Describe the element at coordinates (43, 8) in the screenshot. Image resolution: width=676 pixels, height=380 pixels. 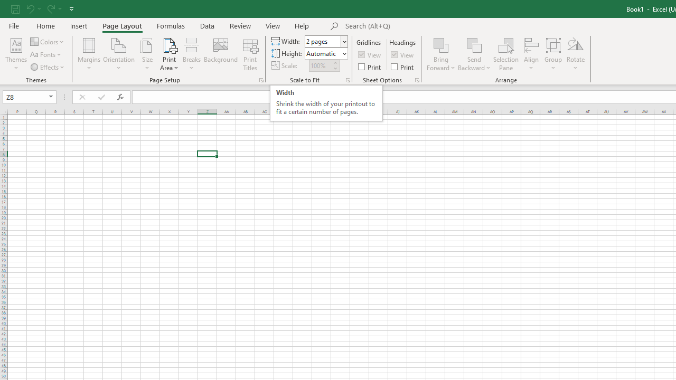
I see `Quick Access Toolbar` at that location.